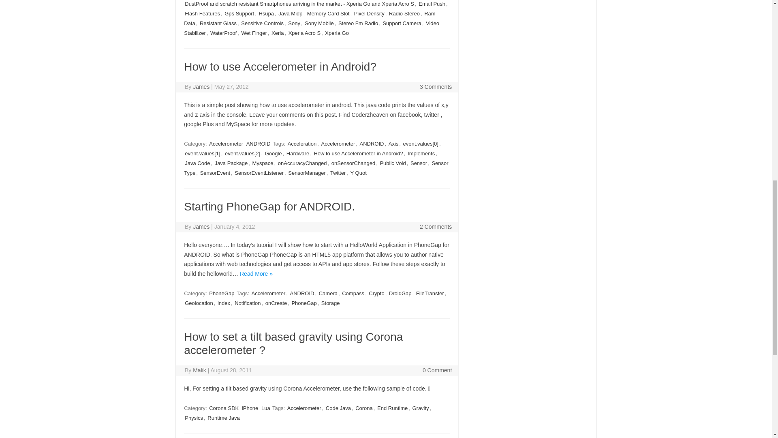 This screenshot has width=778, height=438. I want to click on Posts by Malik, so click(199, 370).